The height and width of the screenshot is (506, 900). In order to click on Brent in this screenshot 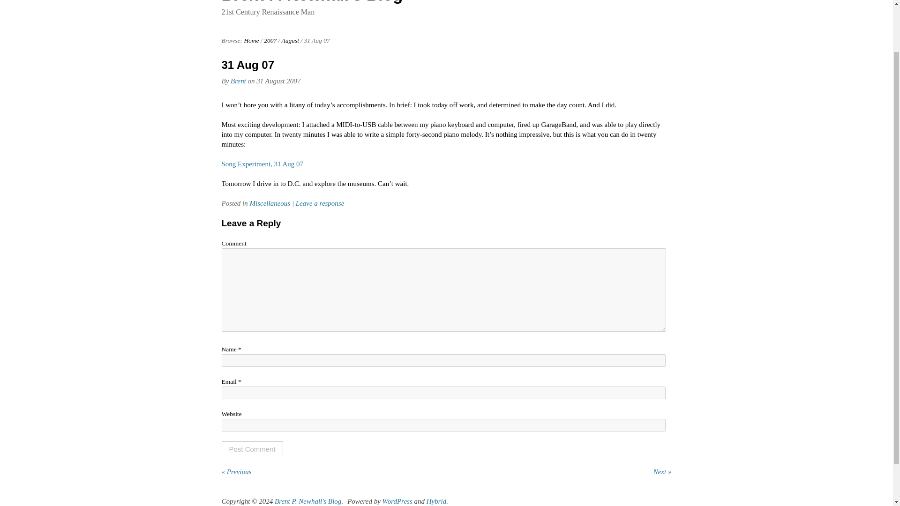, I will do `click(238, 81)`.